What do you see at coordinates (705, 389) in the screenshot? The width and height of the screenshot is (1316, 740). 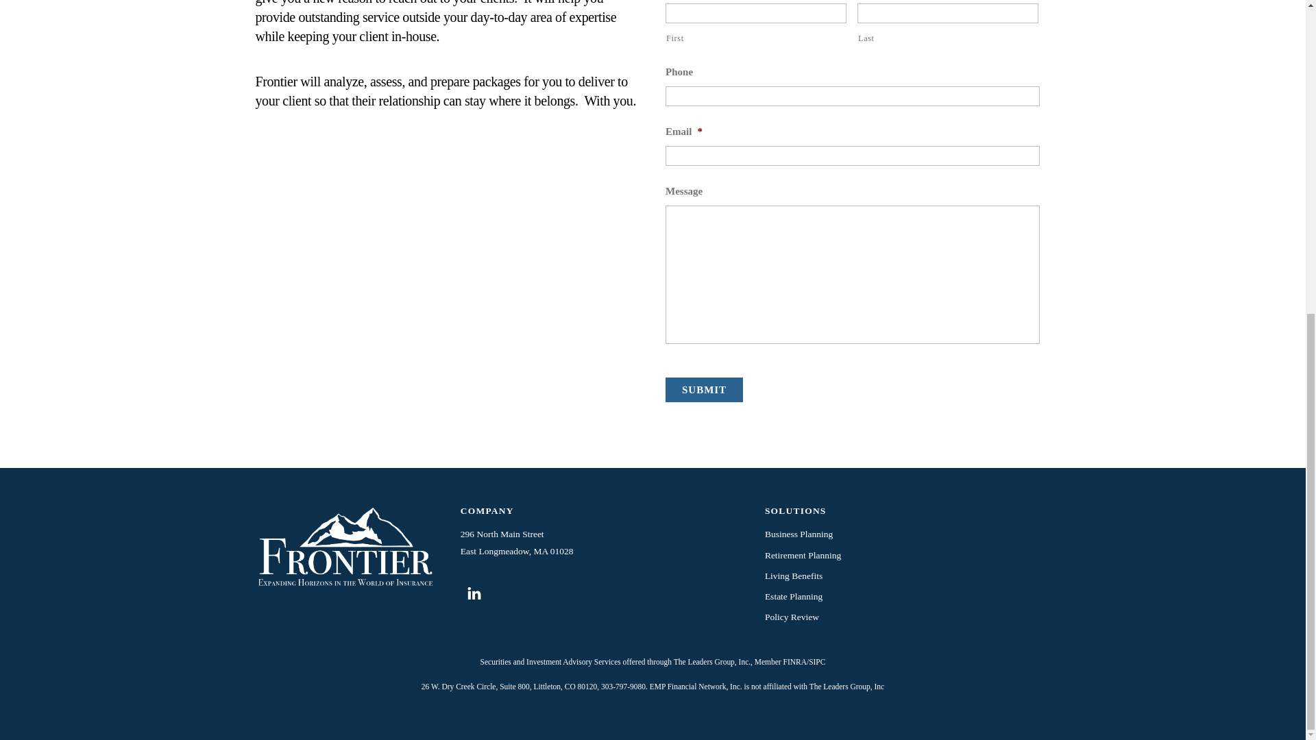 I see `Submit` at bounding box center [705, 389].